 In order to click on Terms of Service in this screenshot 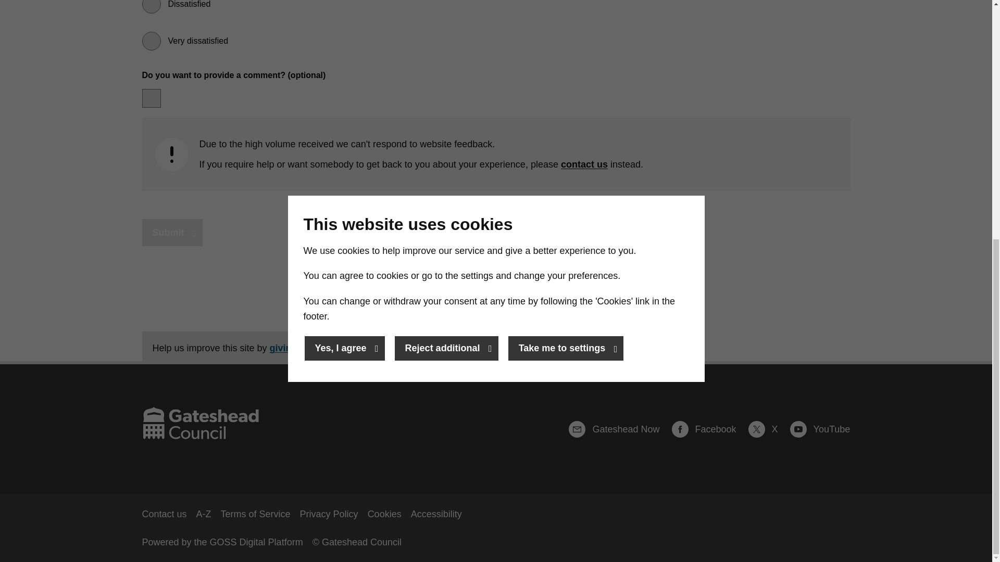, I will do `click(256, 514)`.